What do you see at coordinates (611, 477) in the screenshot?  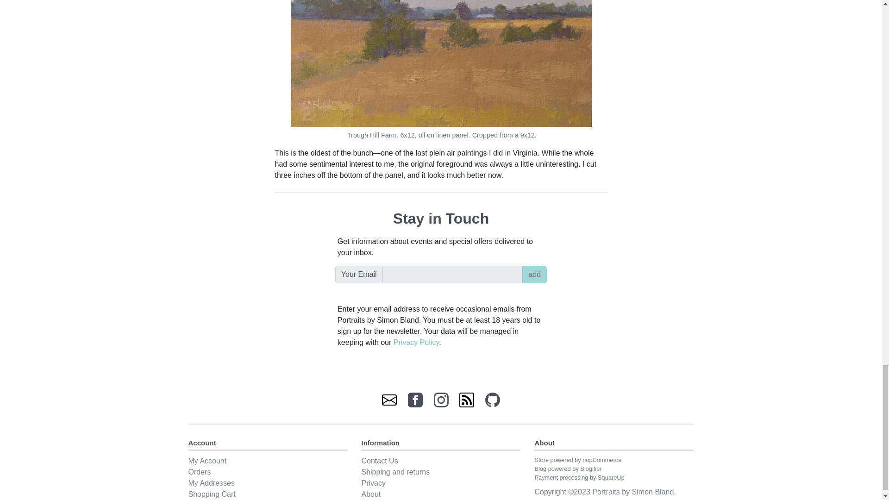 I see `SquareUp` at bounding box center [611, 477].